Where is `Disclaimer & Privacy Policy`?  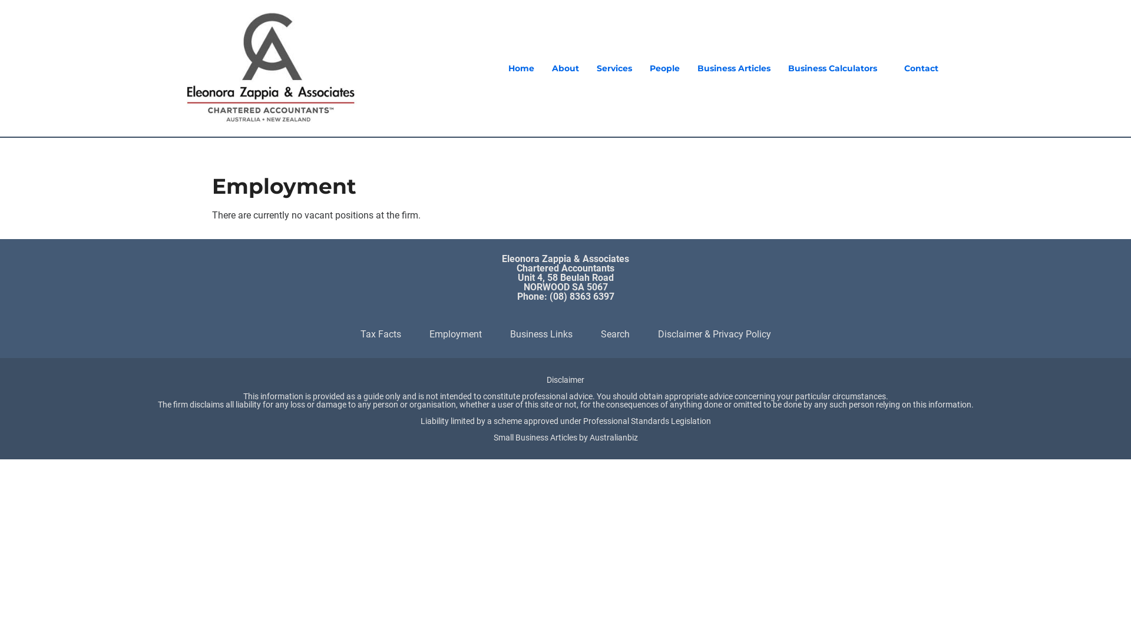 Disclaimer & Privacy Policy is located at coordinates (714, 334).